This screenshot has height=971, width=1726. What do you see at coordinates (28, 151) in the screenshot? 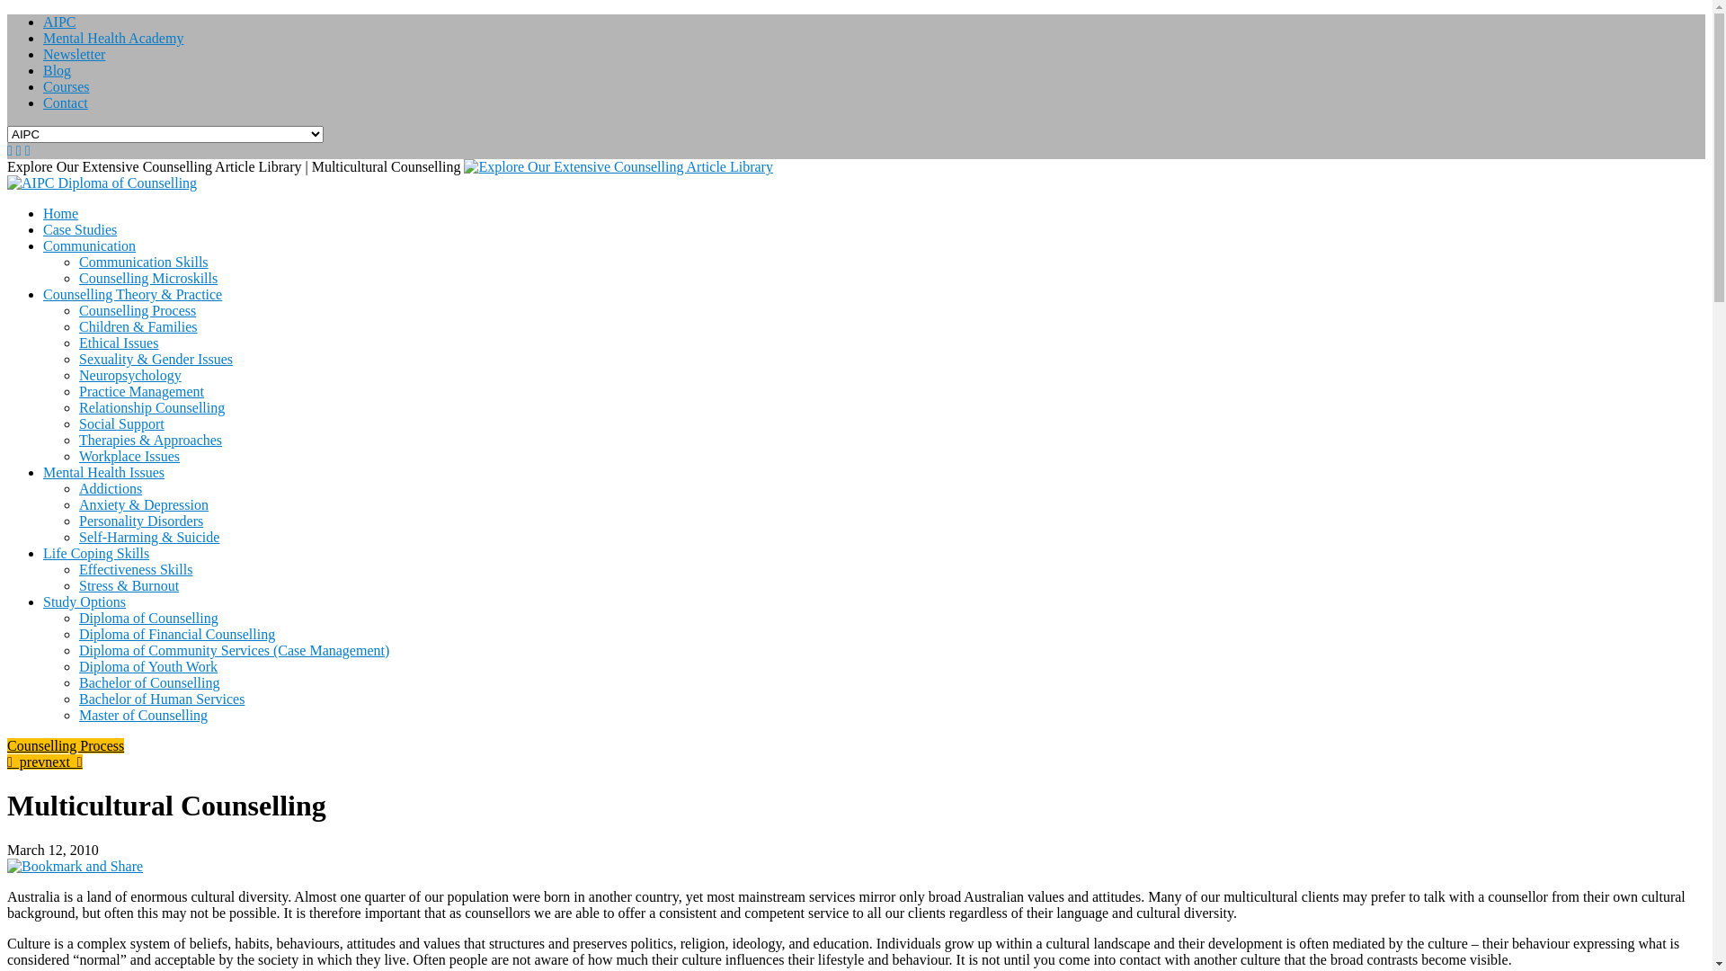
I see `Facebook` at bounding box center [28, 151].